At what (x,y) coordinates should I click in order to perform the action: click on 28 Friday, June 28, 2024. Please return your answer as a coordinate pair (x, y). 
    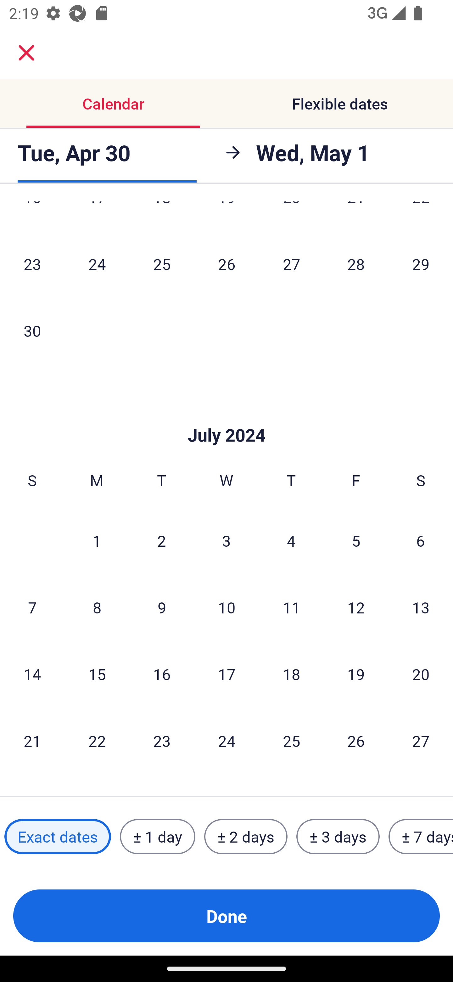
    Looking at the image, I should click on (356, 264).